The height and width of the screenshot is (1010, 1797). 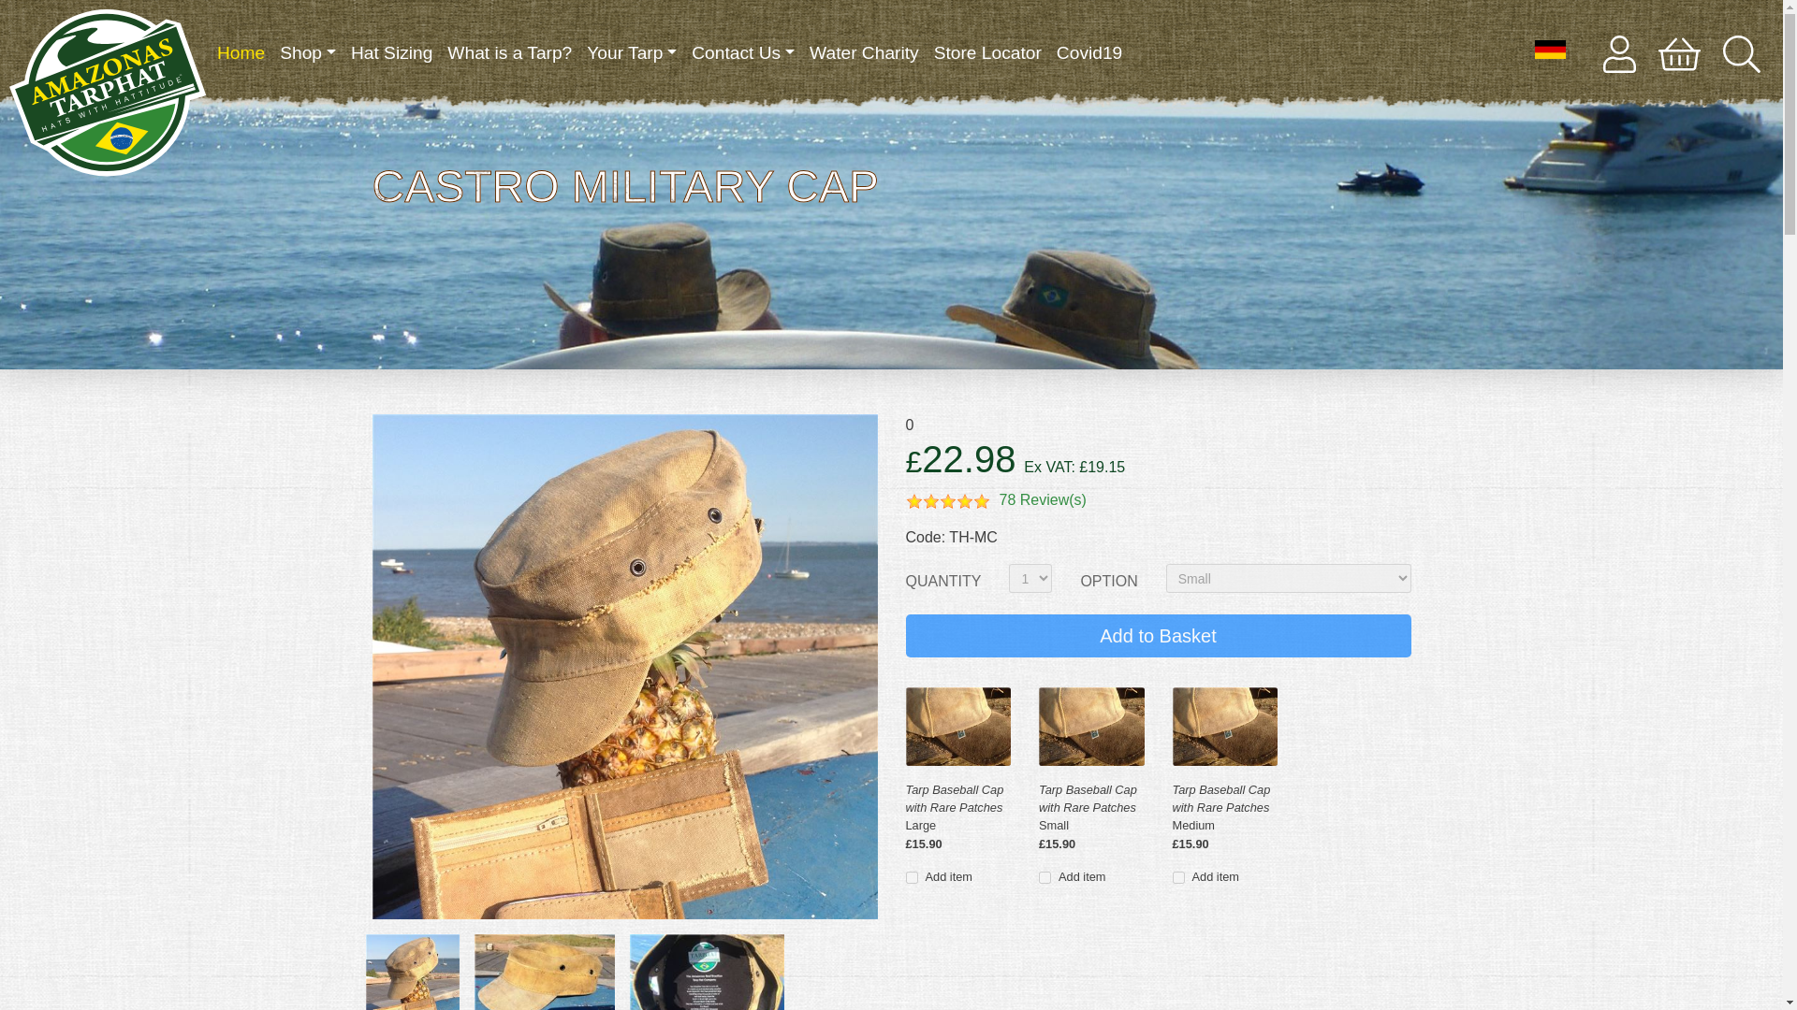 What do you see at coordinates (1158, 636) in the screenshot?
I see `Add to Basket` at bounding box center [1158, 636].